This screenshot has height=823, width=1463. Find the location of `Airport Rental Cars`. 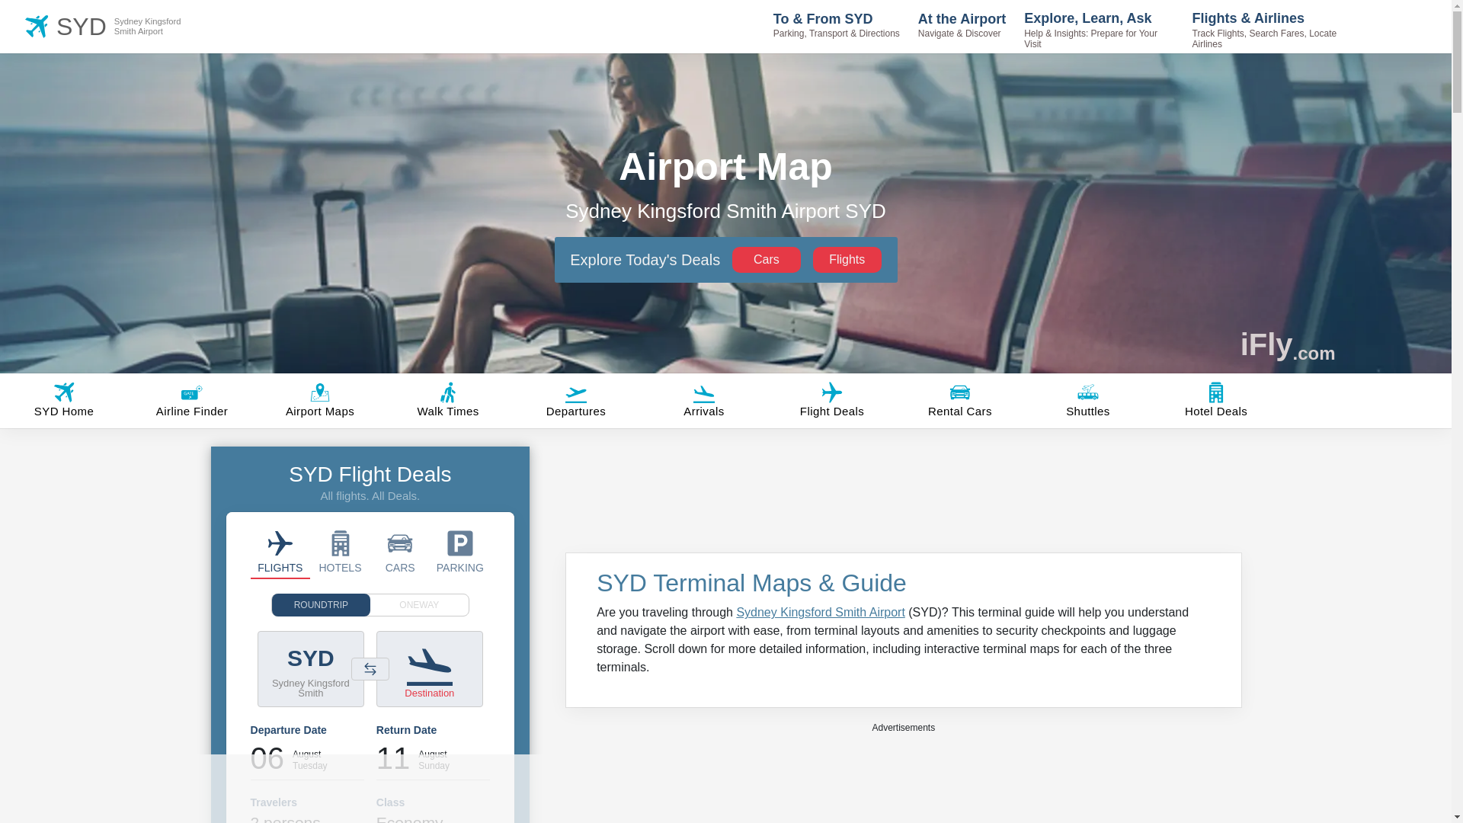

Airport Rental Cars is located at coordinates (128, 26).